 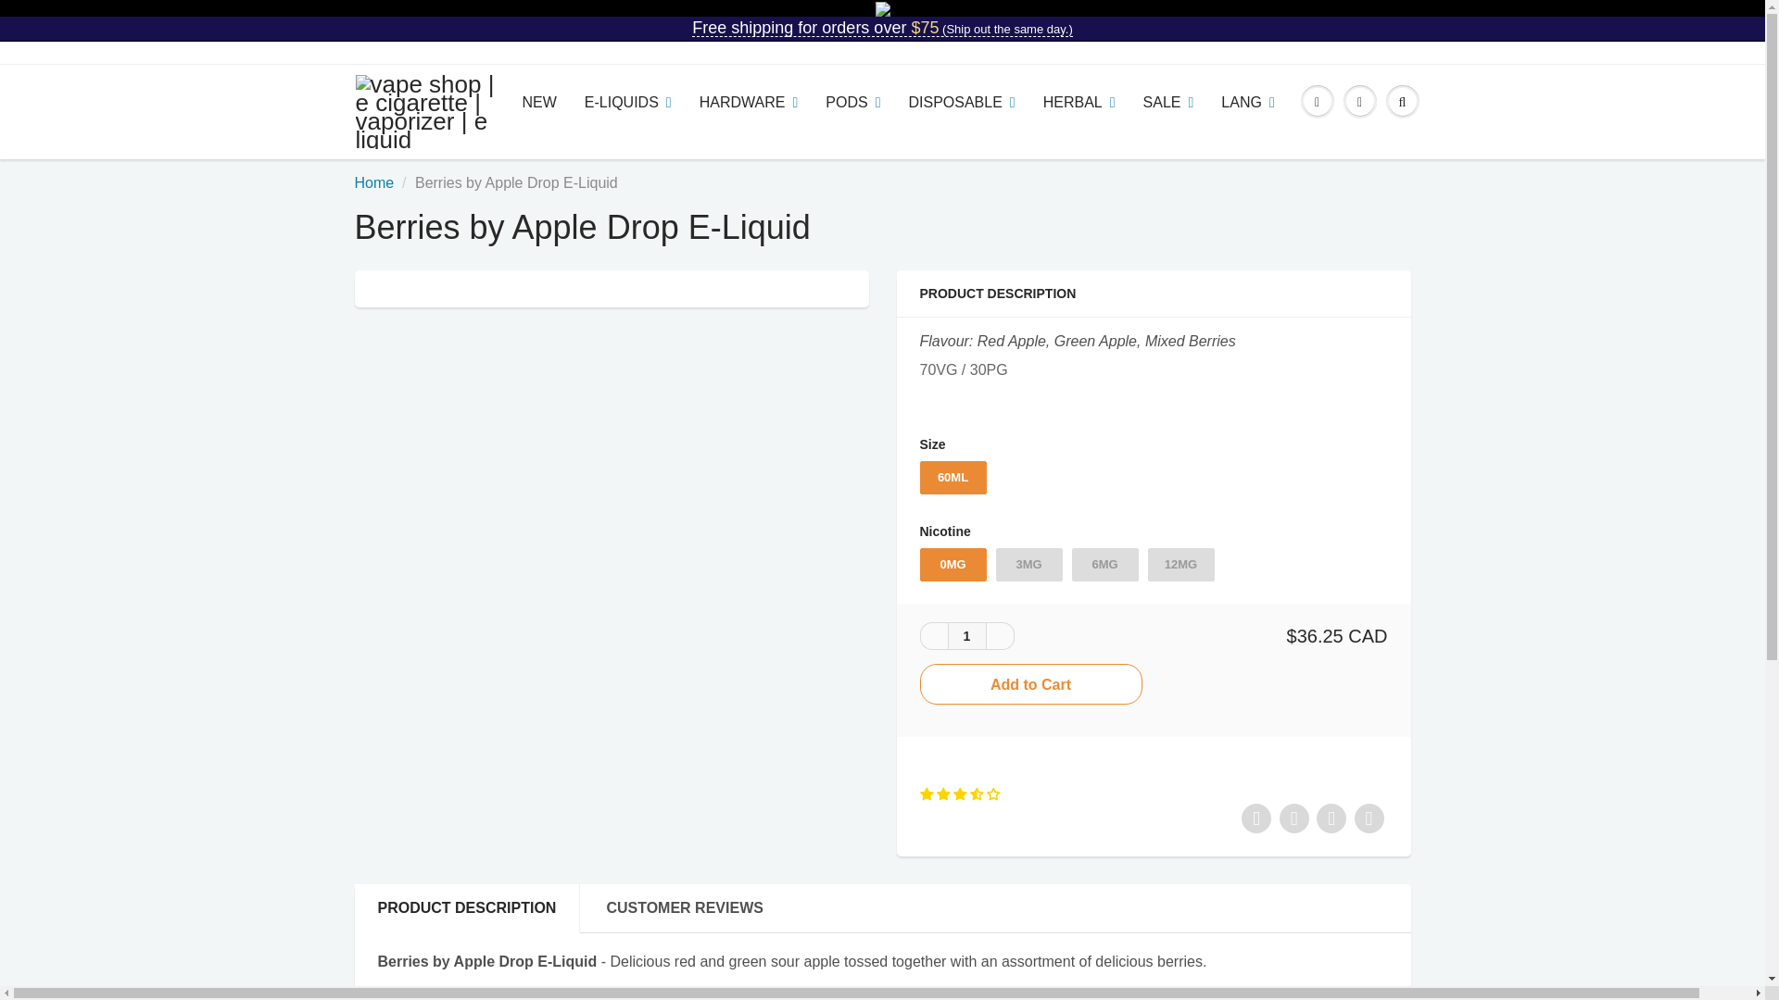 What do you see at coordinates (965, 635) in the screenshot?
I see `1` at bounding box center [965, 635].